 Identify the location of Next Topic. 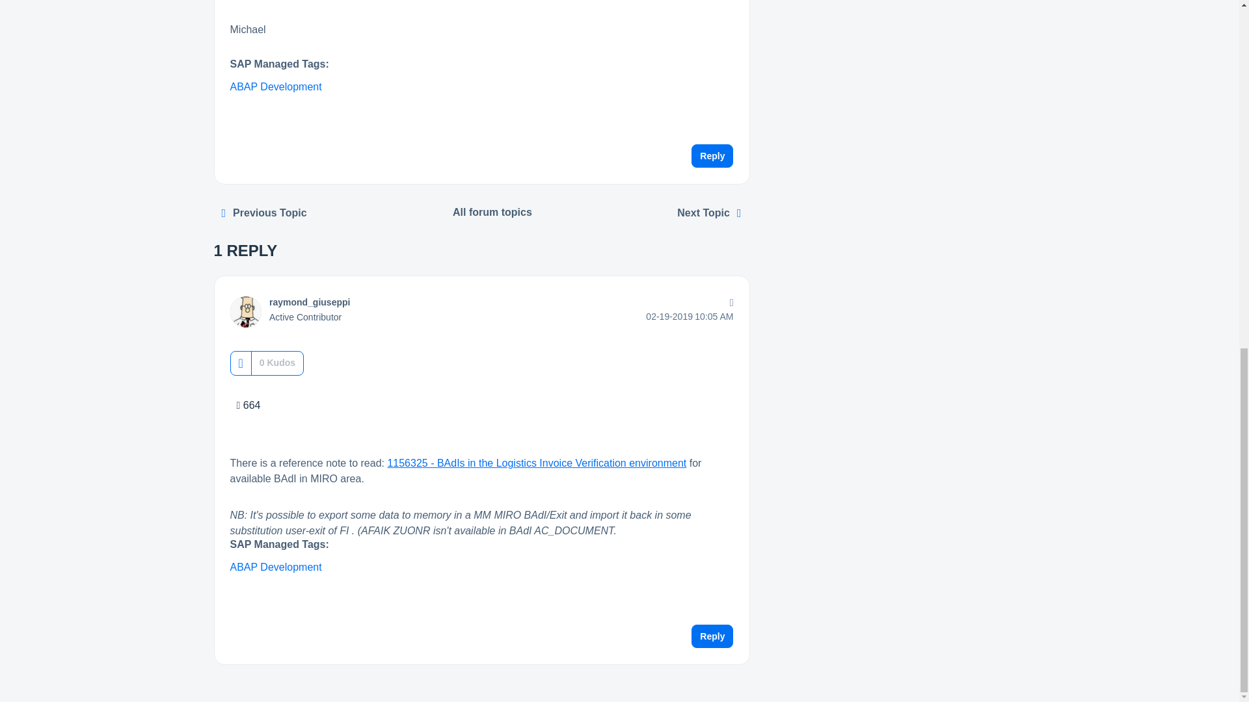
(709, 213).